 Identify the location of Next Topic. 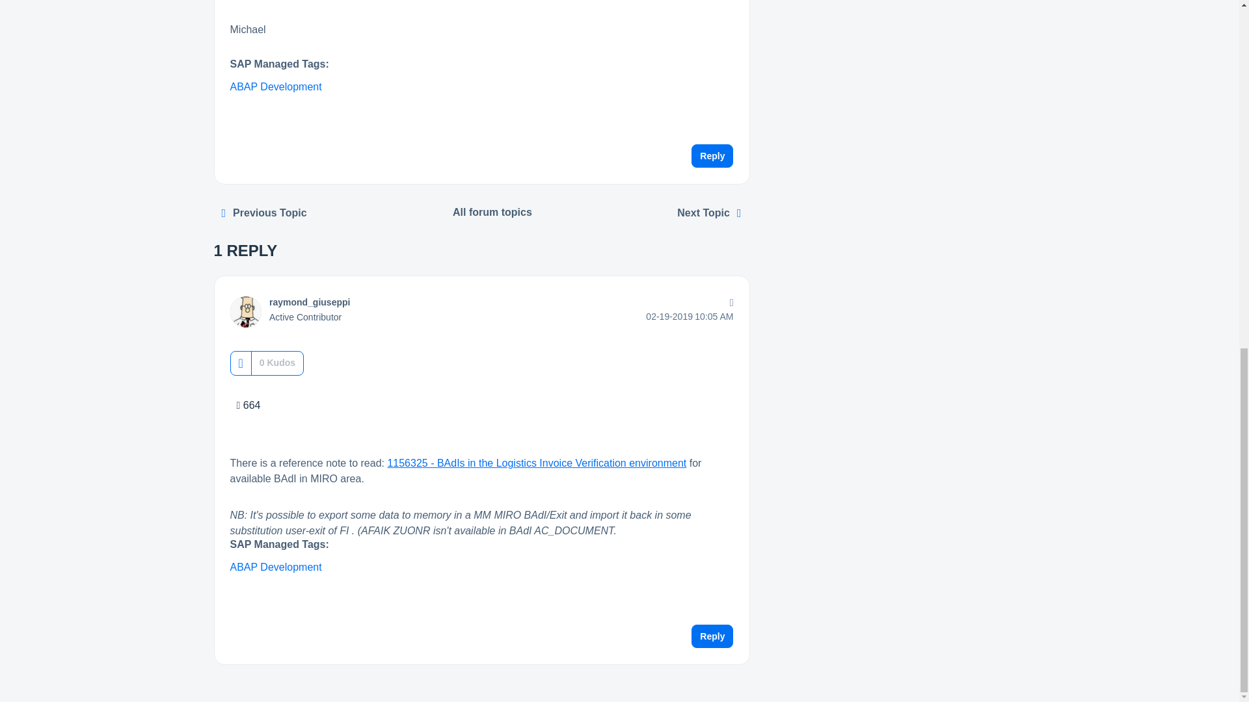
(709, 213).